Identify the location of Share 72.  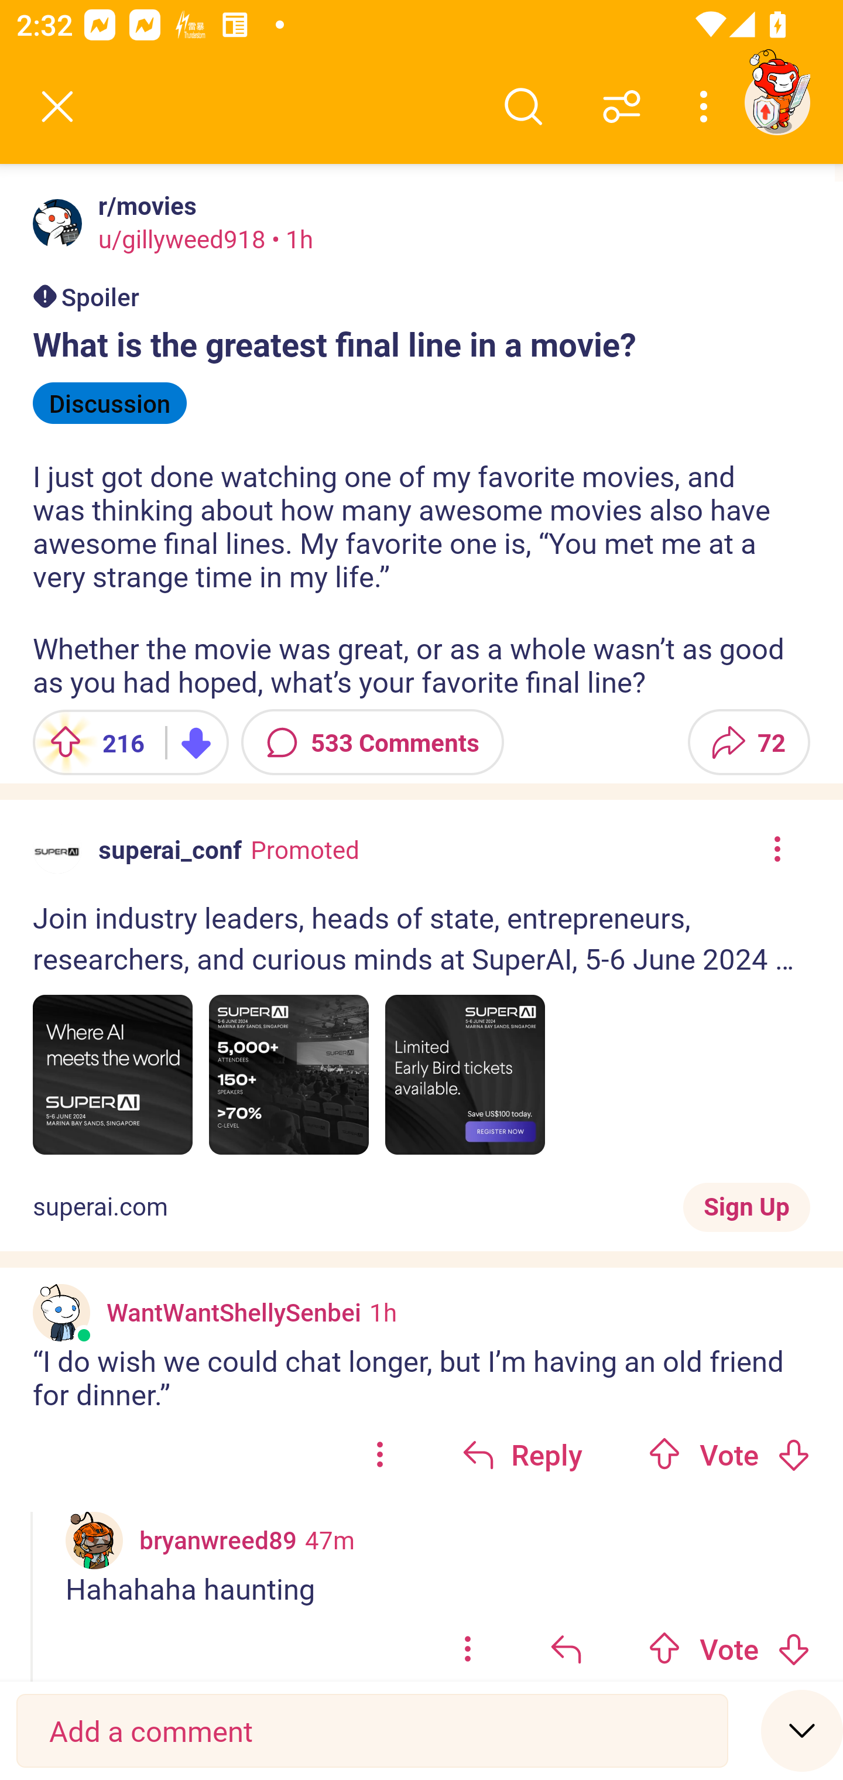
(749, 742).